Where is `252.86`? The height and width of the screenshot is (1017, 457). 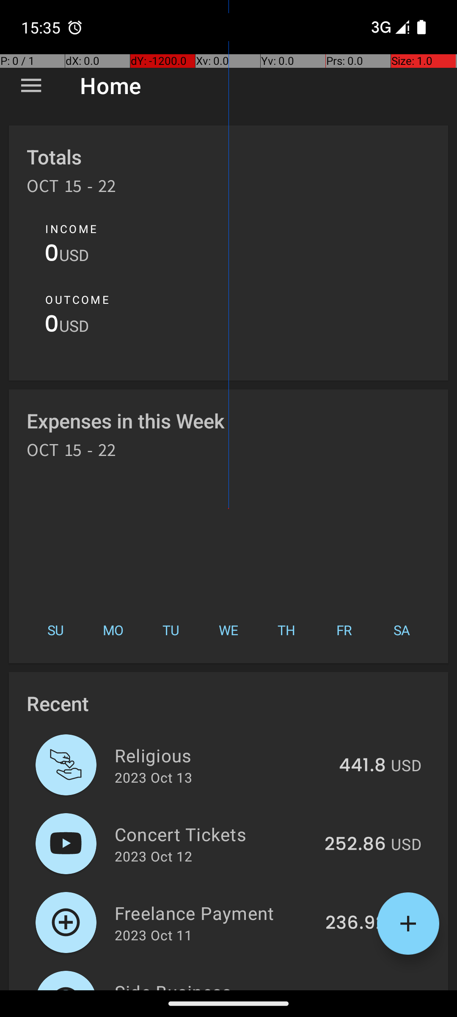 252.86 is located at coordinates (355, 845).